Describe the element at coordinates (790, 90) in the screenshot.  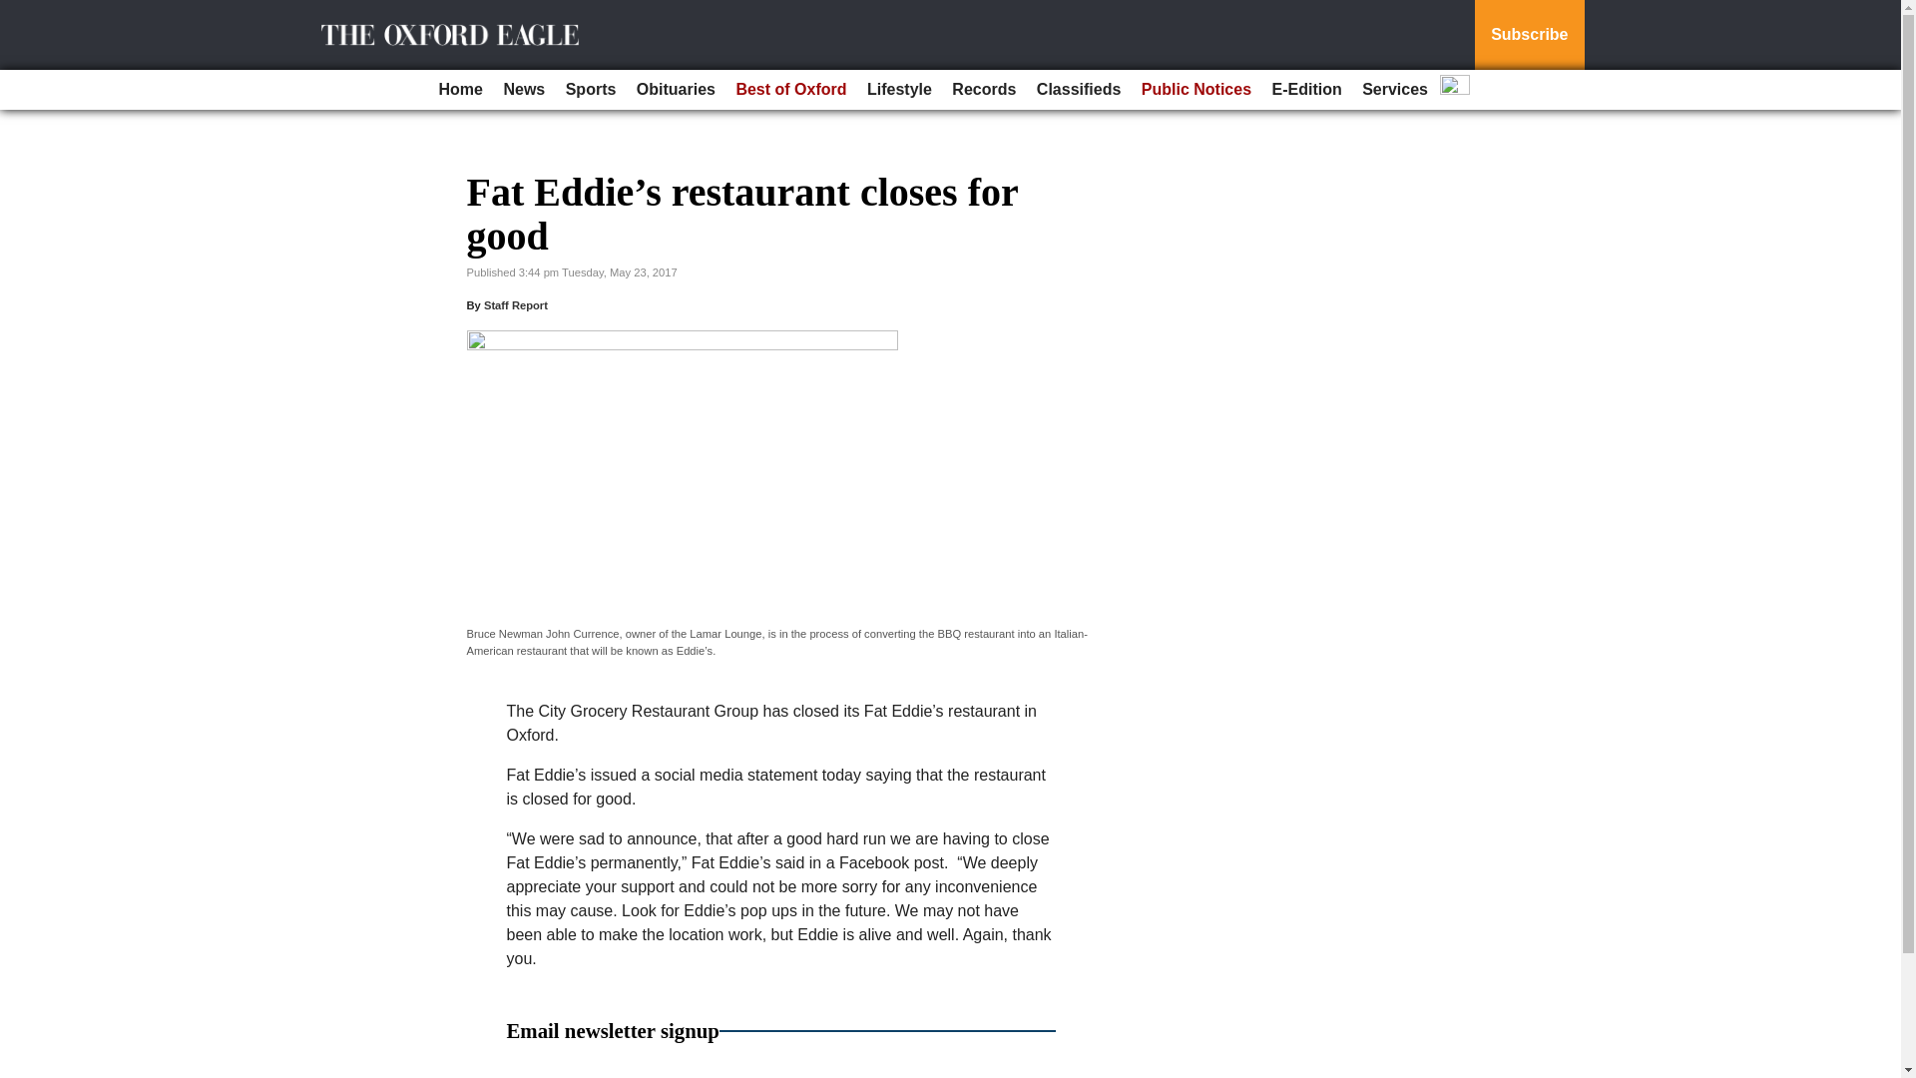
I see `Best of Oxford` at that location.